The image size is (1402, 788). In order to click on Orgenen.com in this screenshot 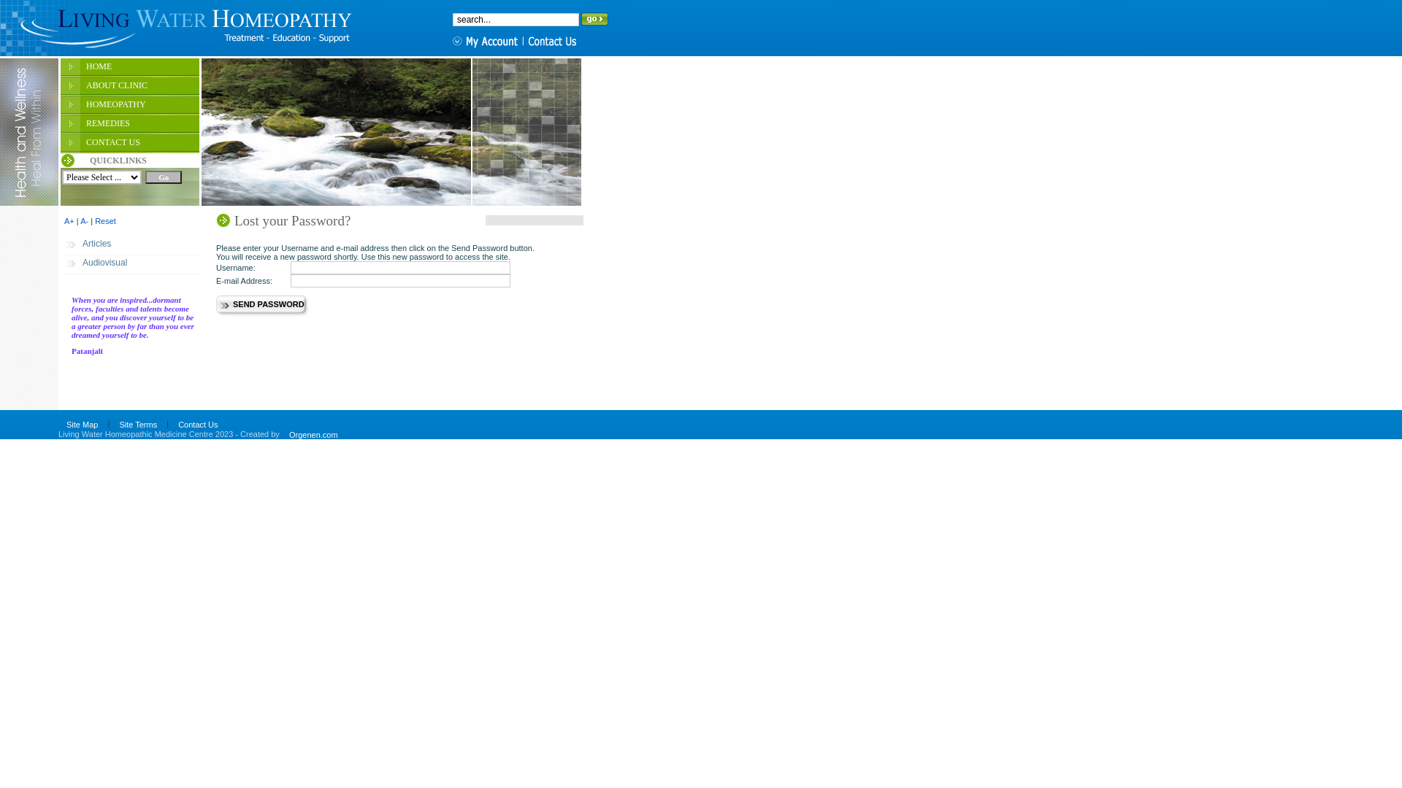, I will do `click(314, 435)`.